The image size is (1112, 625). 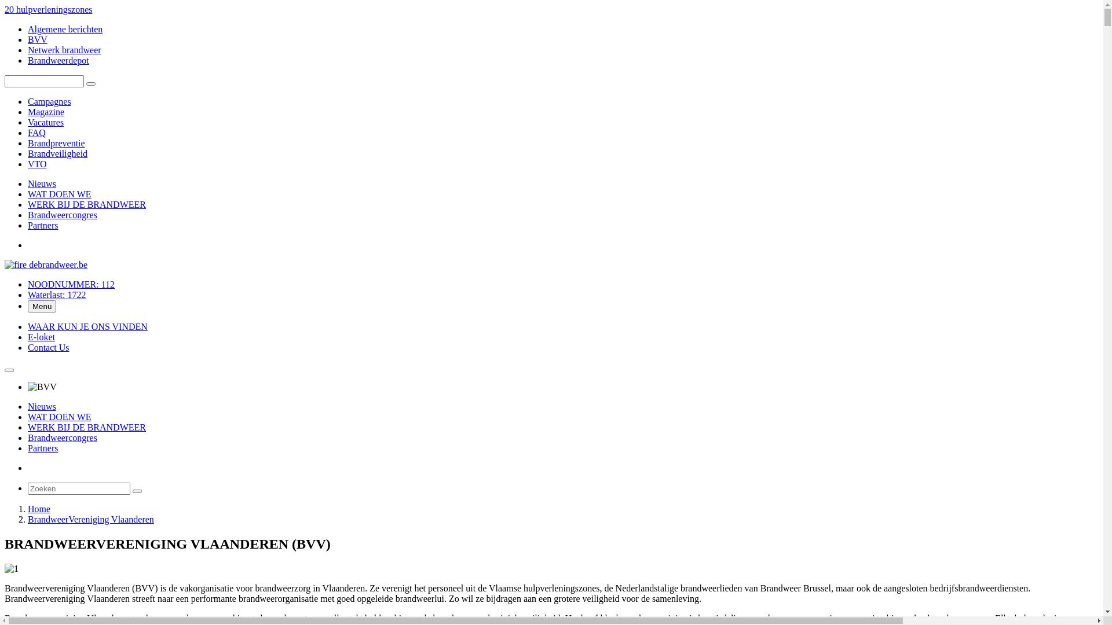 What do you see at coordinates (37, 133) in the screenshot?
I see `FAQ` at bounding box center [37, 133].